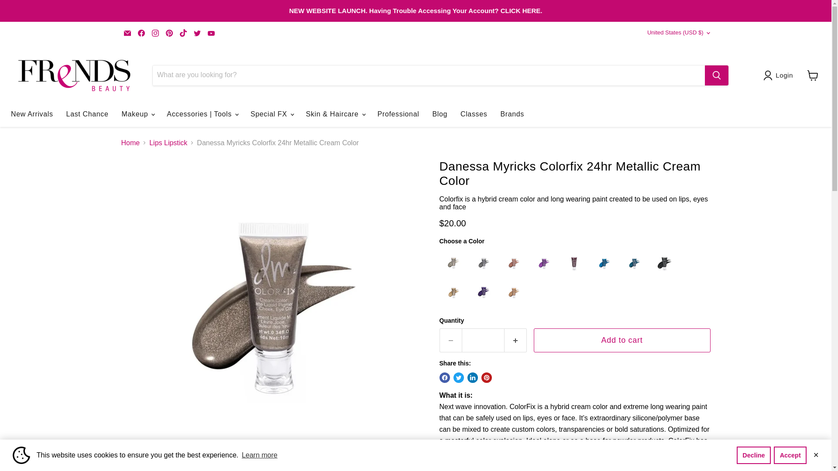 The image size is (838, 471). Describe the element at coordinates (155, 33) in the screenshot. I see `Instagram` at that location.